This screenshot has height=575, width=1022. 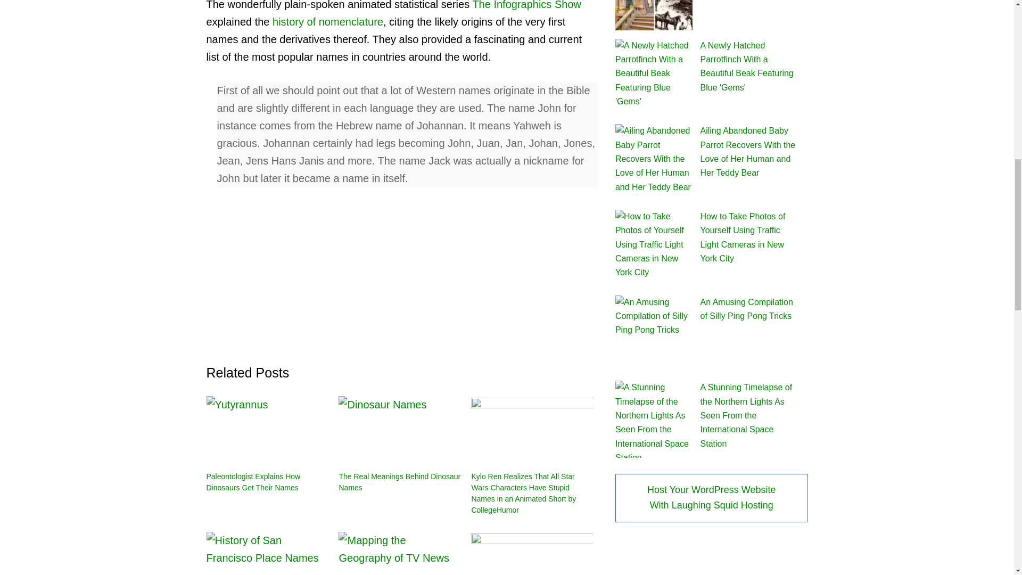 What do you see at coordinates (253, 482) in the screenshot?
I see `Paleontologist Explains How Dinosaurs Get Their Names` at bounding box center [253, 482].